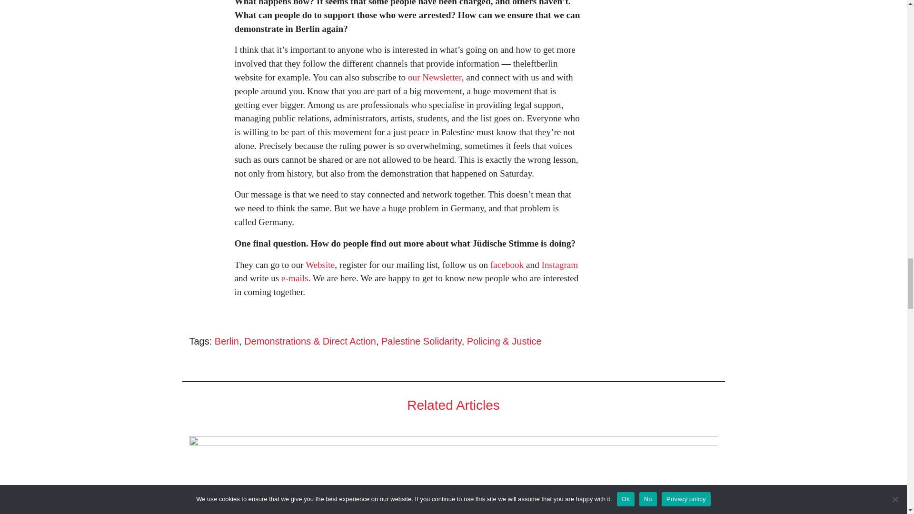  What do you see at coordinates (295, 278) in the screenshot?
I see `e-mails` at bounding box center [295, 278].